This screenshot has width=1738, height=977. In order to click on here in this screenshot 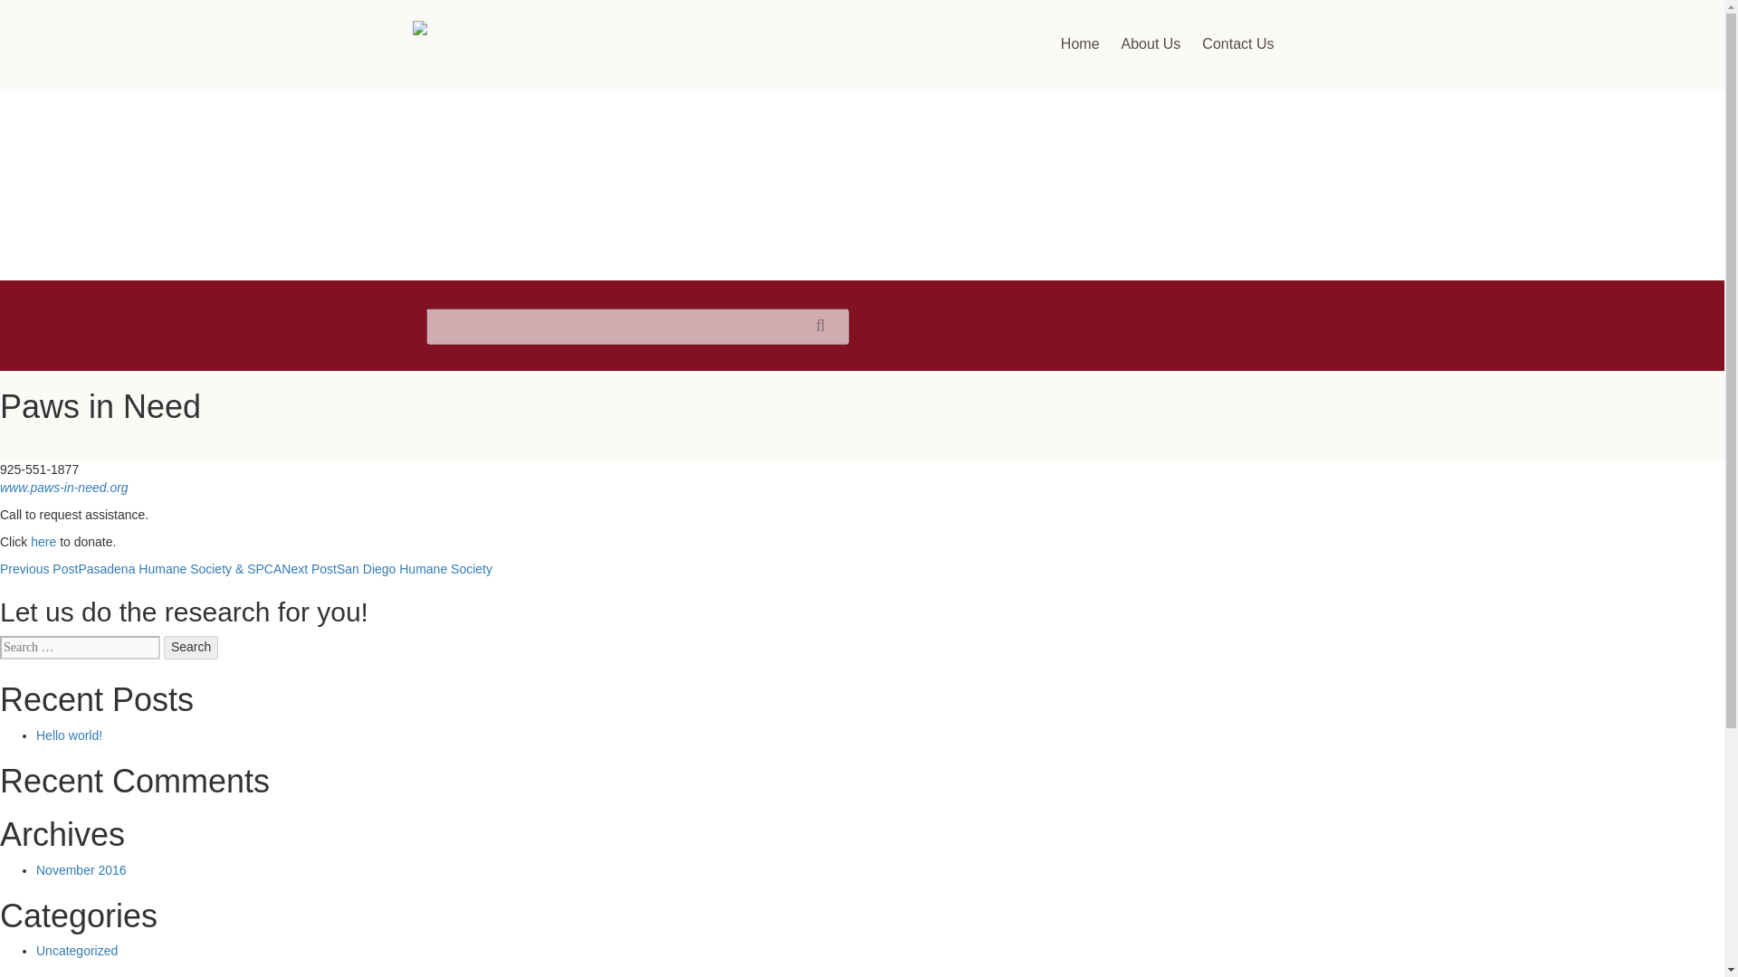, I will do `click(45, 541)`.